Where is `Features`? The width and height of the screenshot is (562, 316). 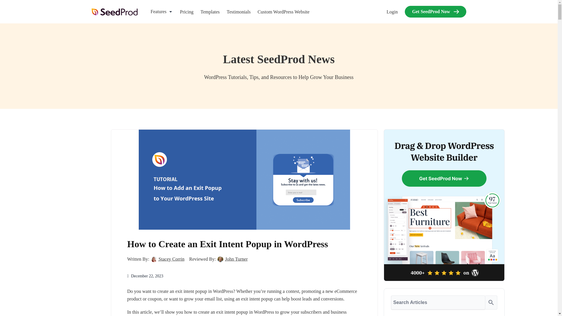
Features is located at coordinates (162, 12).